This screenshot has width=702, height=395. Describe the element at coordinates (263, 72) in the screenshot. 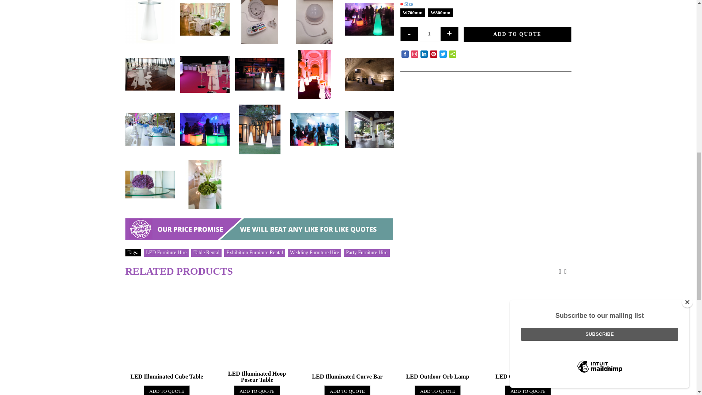

I see `LED Cone Poseur Table` at that location.